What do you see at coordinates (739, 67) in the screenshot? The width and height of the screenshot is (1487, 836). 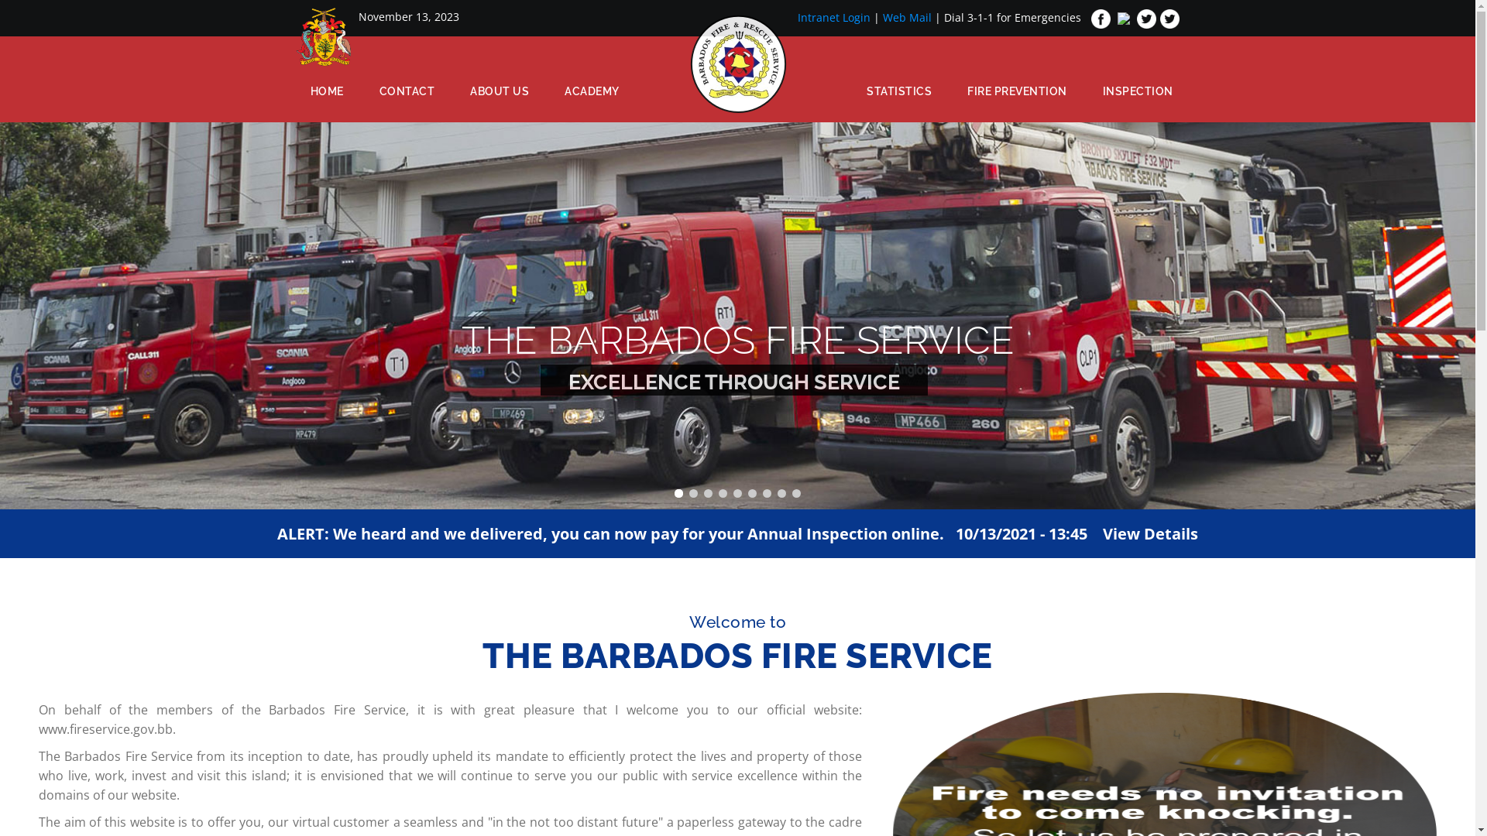 I see `Barbados Fire Service` at bounding box center [739, 67].